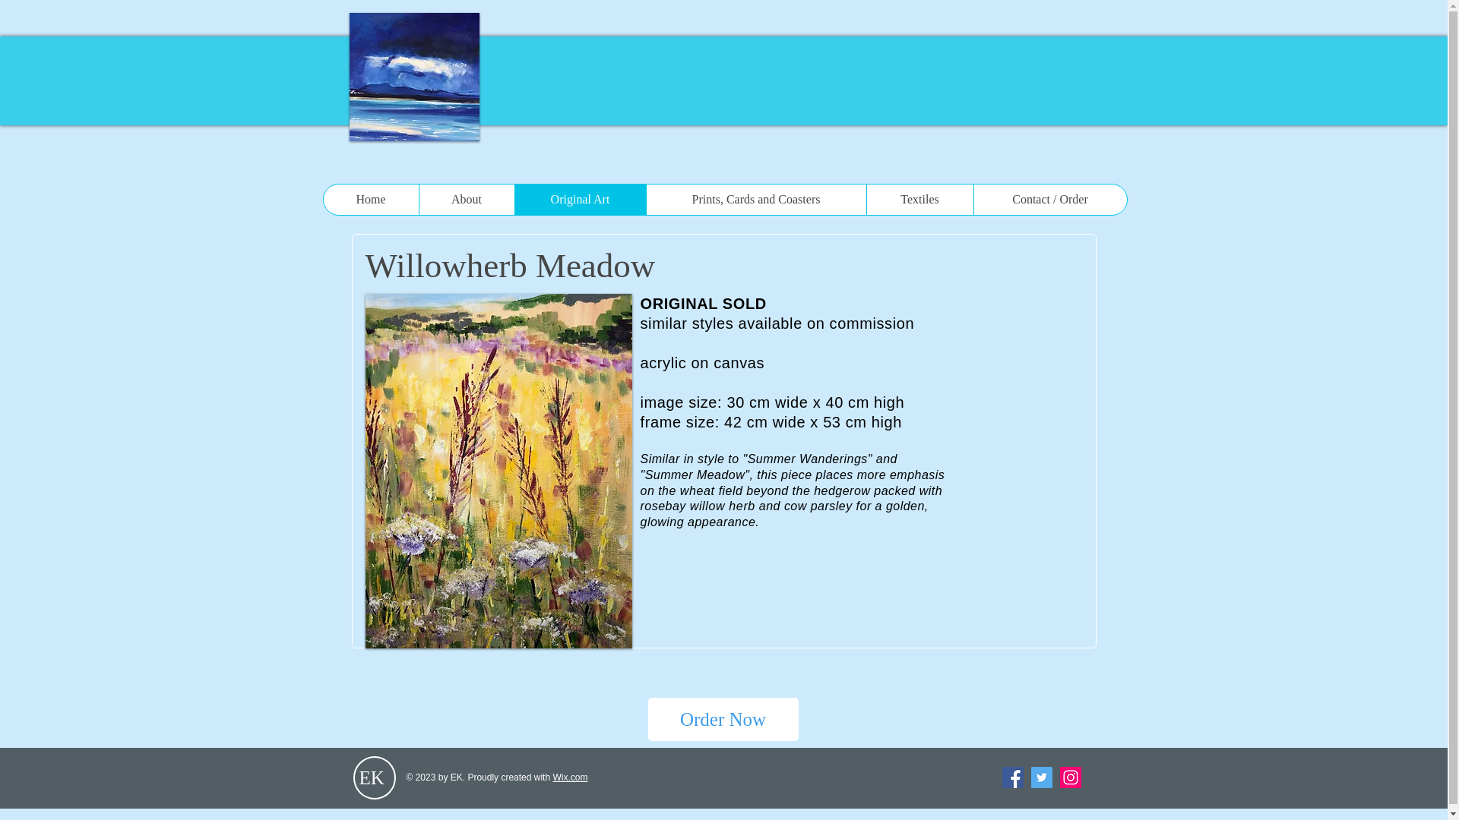 The image size is (1459, 820). What do you see at coordinates (465, 199) in the screenshot?
I see `About` at bounding box center [465, 199].